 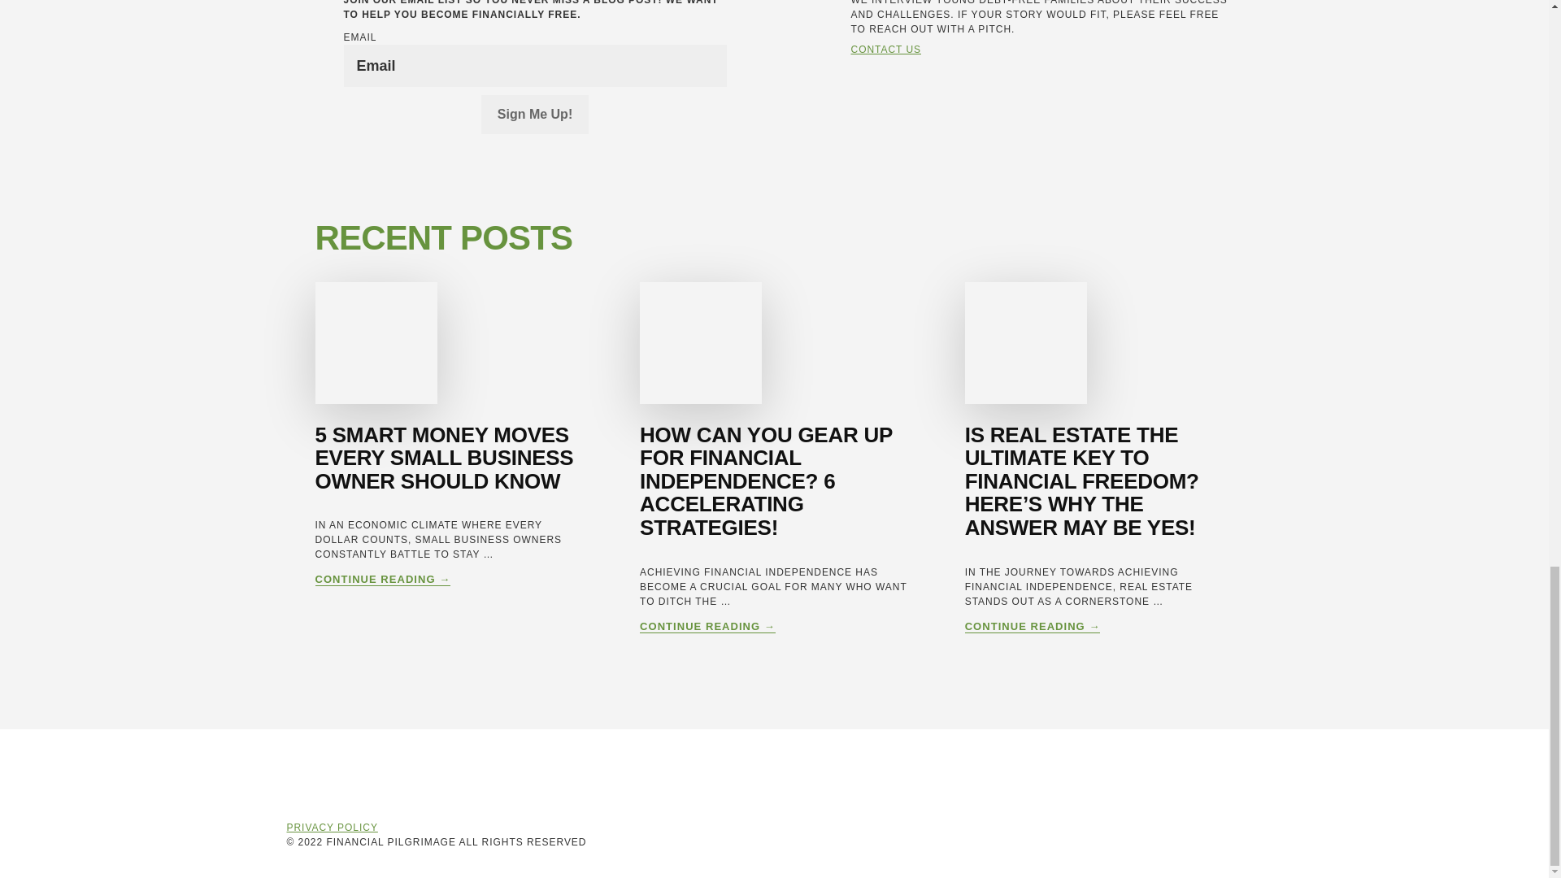 What do you see at coordinates (534, 114) in the screenshot?
I see `Sign Me Up!` at bounding box center [534, 114].